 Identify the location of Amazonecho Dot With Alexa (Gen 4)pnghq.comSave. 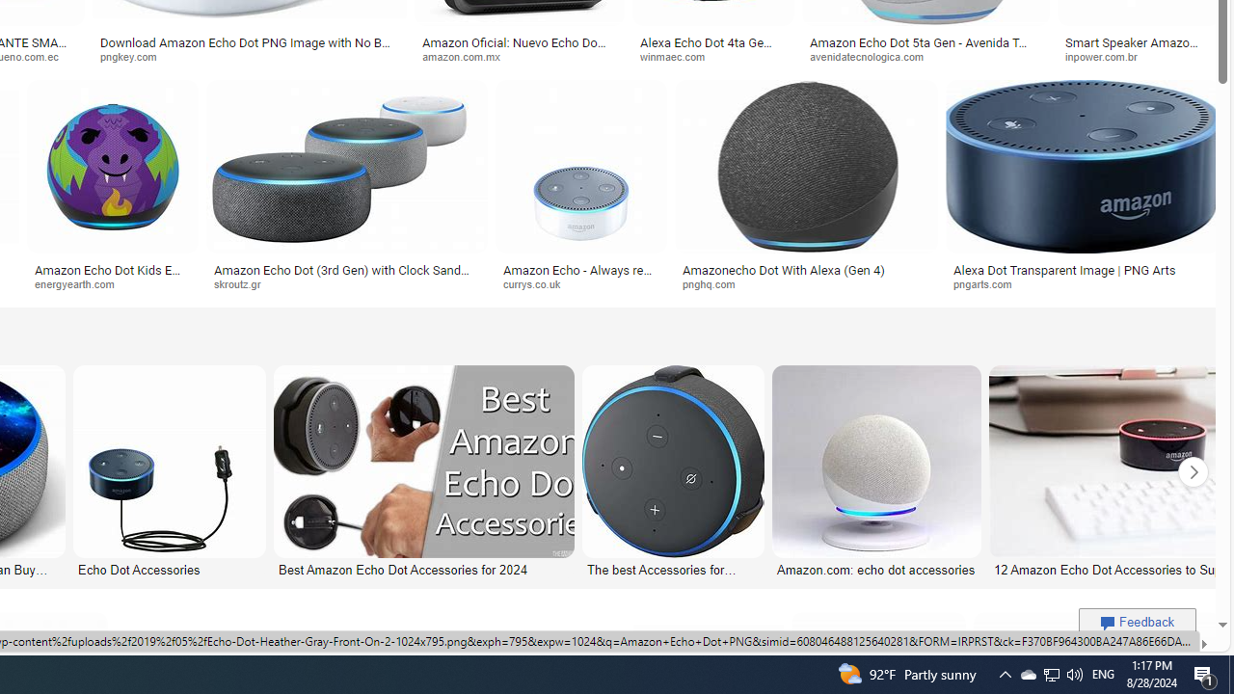
(810, 189).